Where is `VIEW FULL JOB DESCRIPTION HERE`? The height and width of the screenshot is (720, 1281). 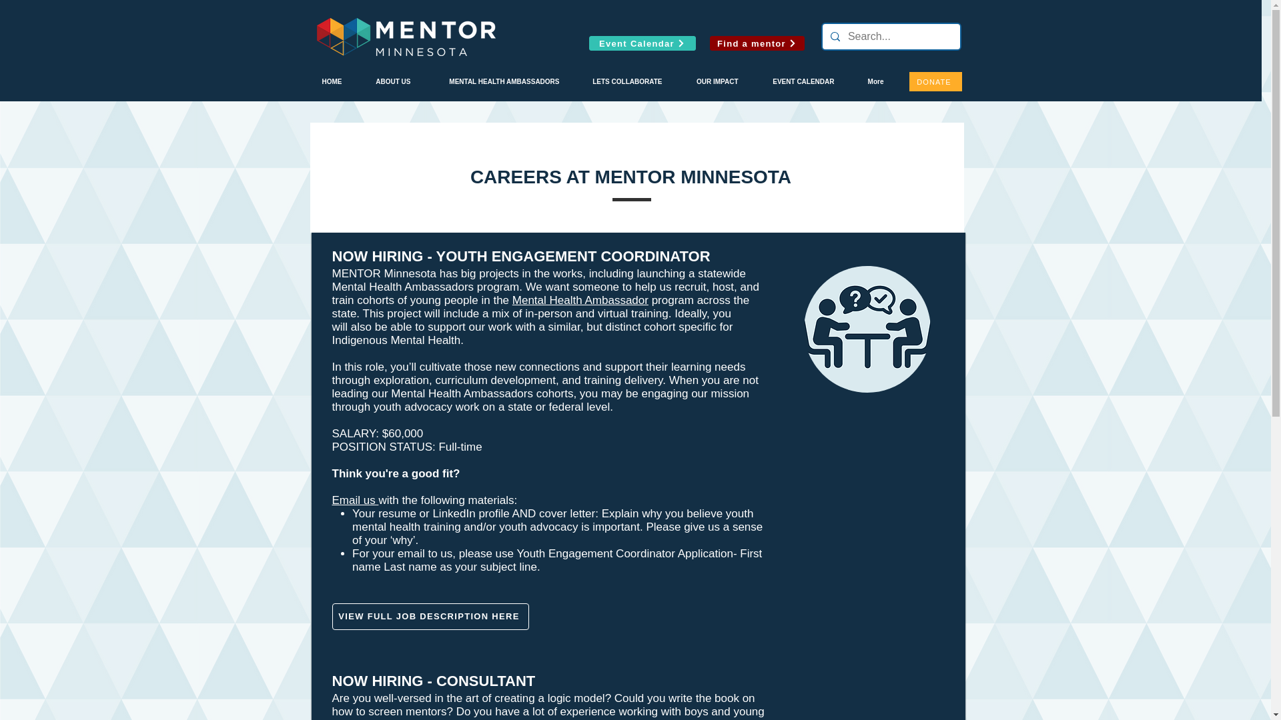 VIEW FULL JOB DESCRIPTION HERE is located at coordinates (430, 617).